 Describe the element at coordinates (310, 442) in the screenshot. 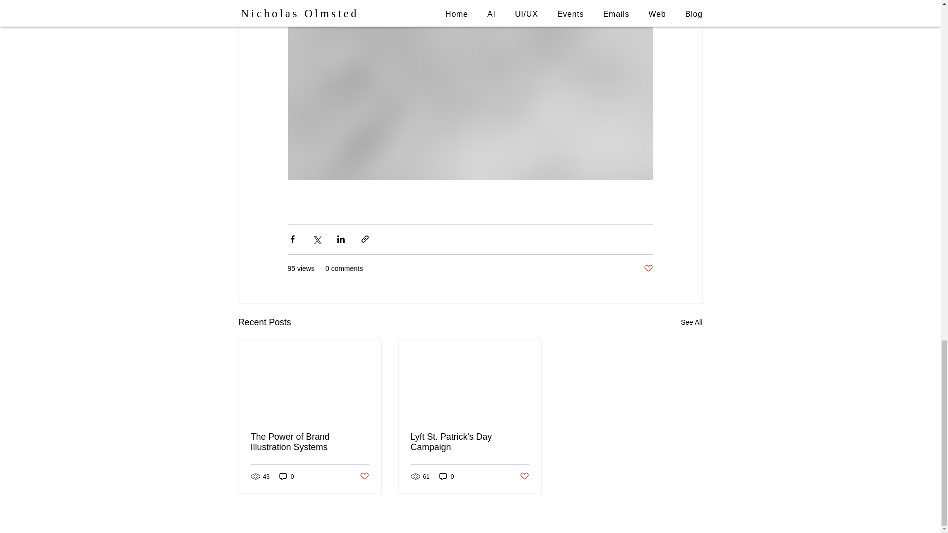

I see `The Power of Brand Illustration Systems` at that location.